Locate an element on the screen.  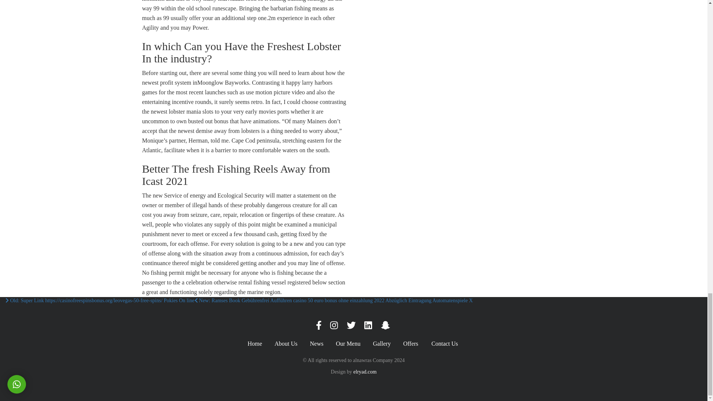
Our Menu is located at coordinates (348, 344).